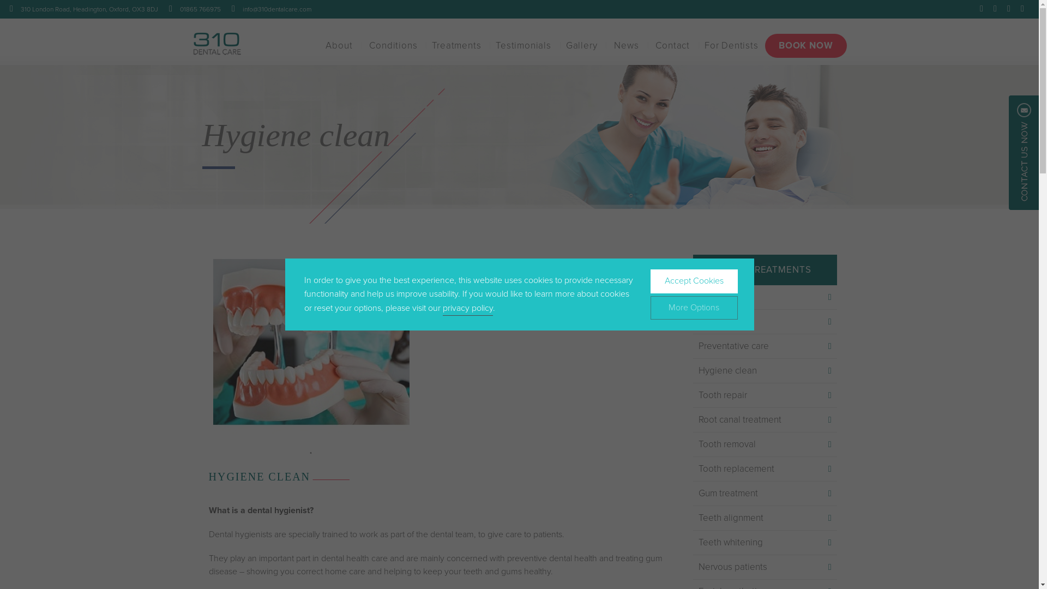  What do you see at coordinates (765, 567) in the screenshot?
I see `Nervous patients` at bounding box center [765, 567].